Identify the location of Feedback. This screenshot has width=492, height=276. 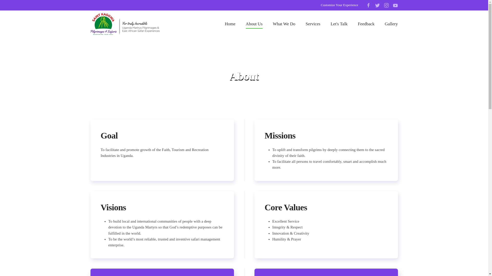
(366, 24).